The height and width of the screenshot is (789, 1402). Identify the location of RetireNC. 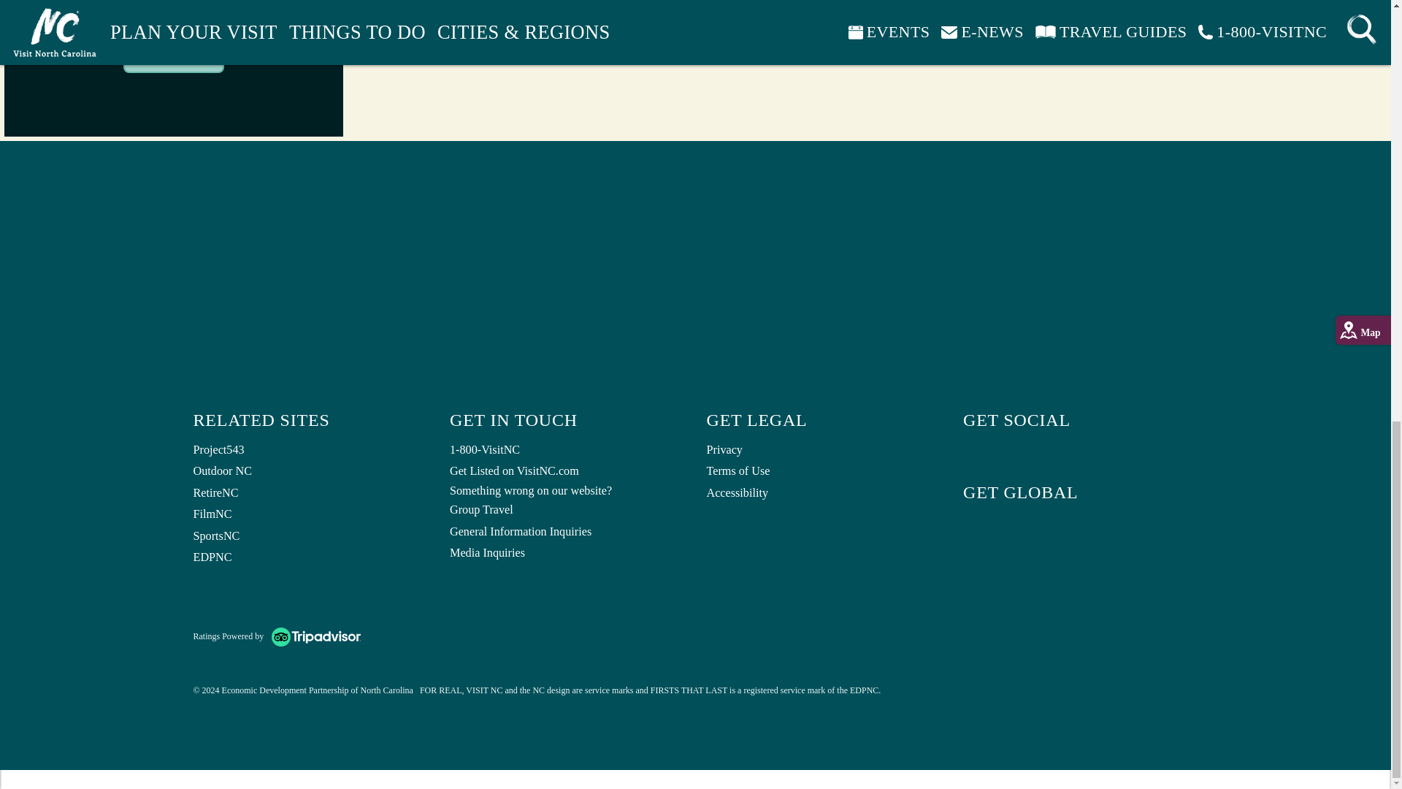
(310, 494).